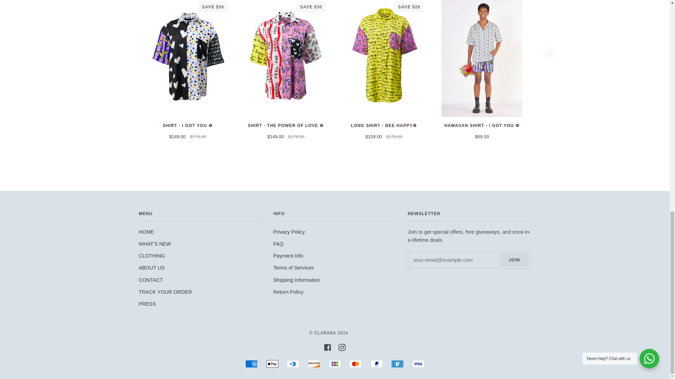 The height and width of the screenshot is (379, 675). I want to click on Instagram, so click(342, 347).